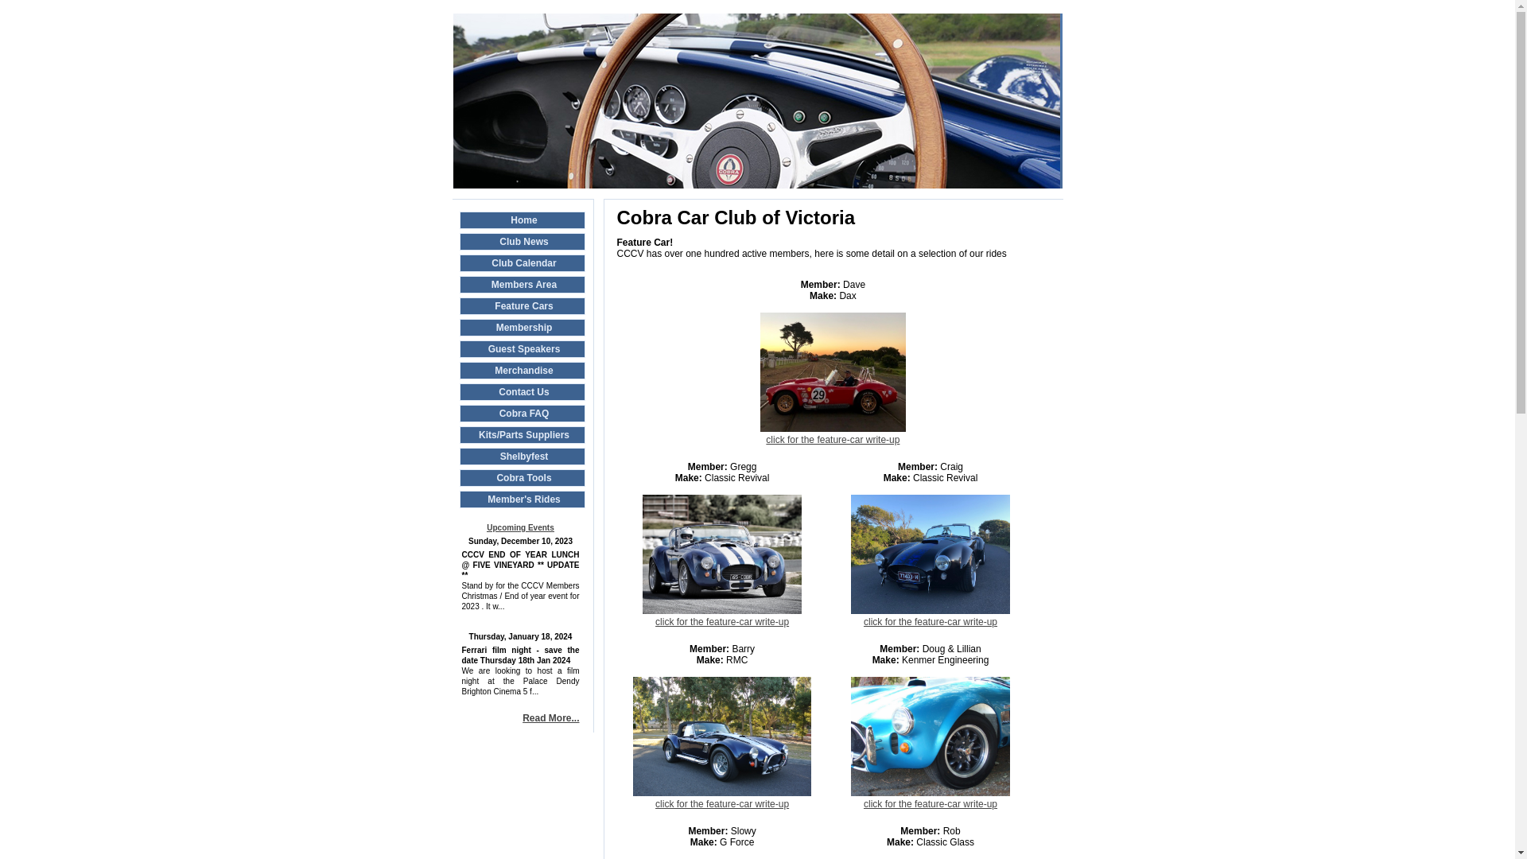 This screenshot has height=859, width=1527. Describe the element at coordinates (522, 328) in the screenshot. I see `Membership` at that location.